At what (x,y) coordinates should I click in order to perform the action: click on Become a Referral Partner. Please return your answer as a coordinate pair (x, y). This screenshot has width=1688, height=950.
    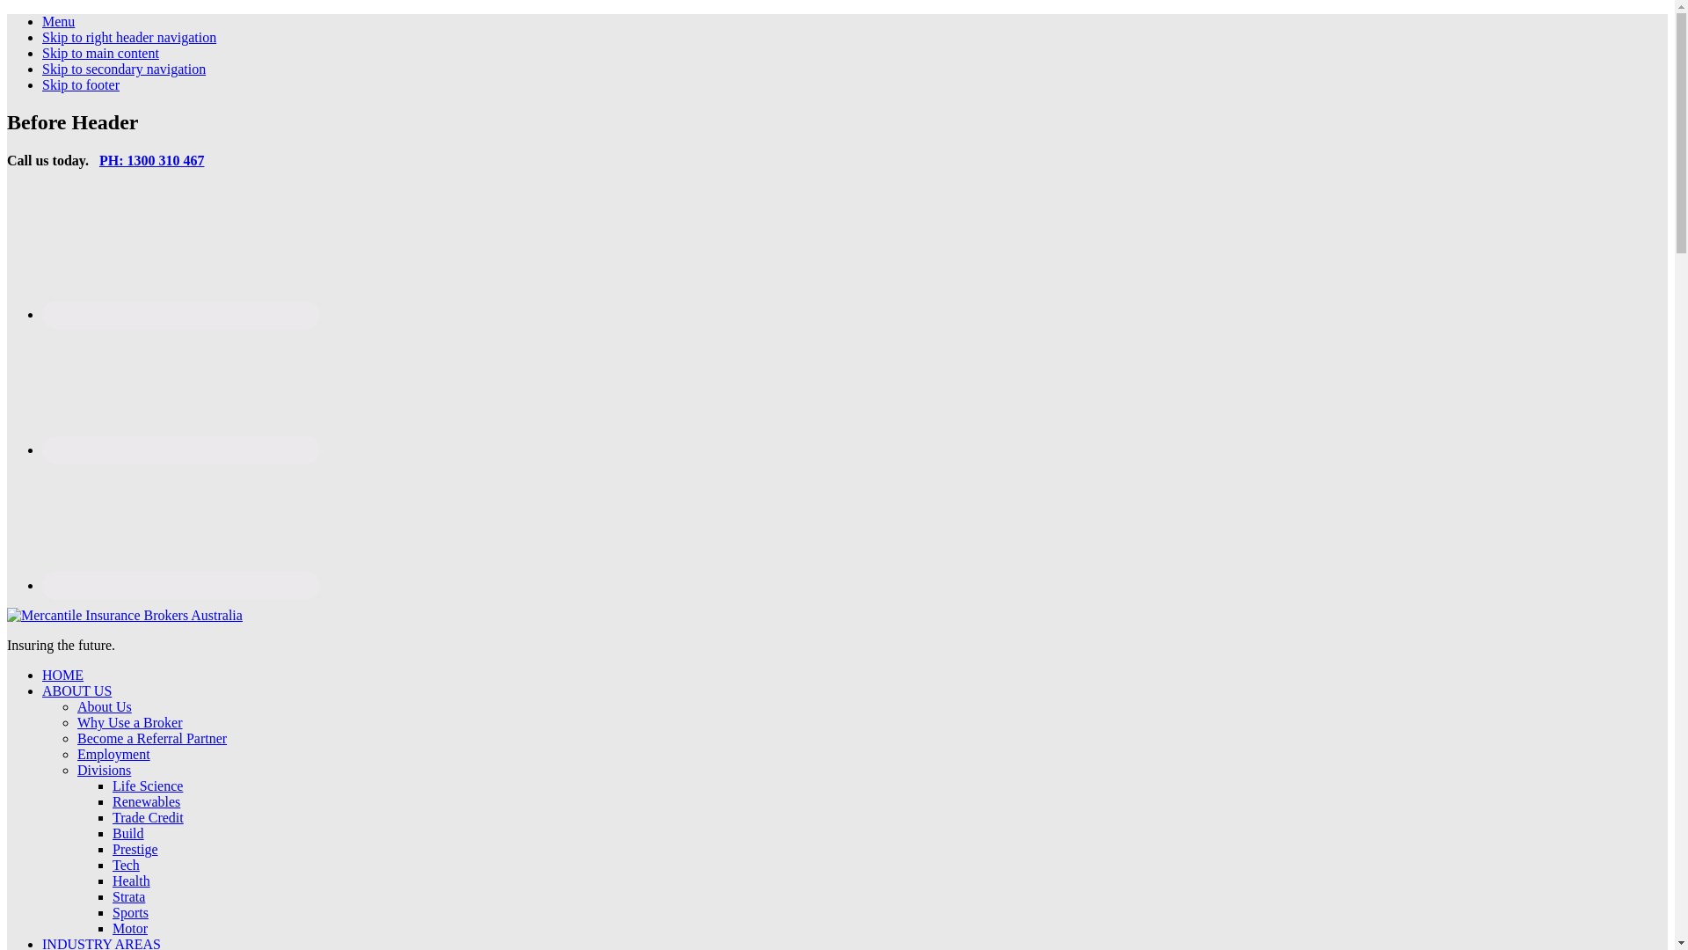
    Looking at the image, I should click on (152, 739).